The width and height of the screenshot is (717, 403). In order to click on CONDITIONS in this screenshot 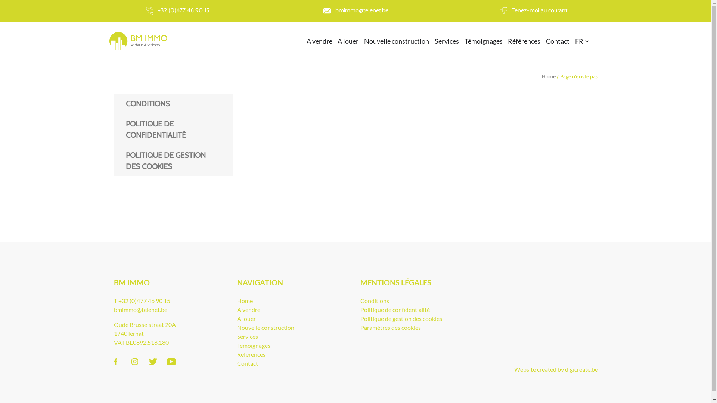, I will do `click(173, 104)`.